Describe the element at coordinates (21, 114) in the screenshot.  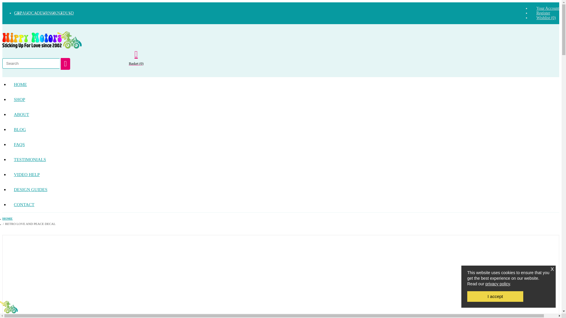
I see `ABOUT` at that location.